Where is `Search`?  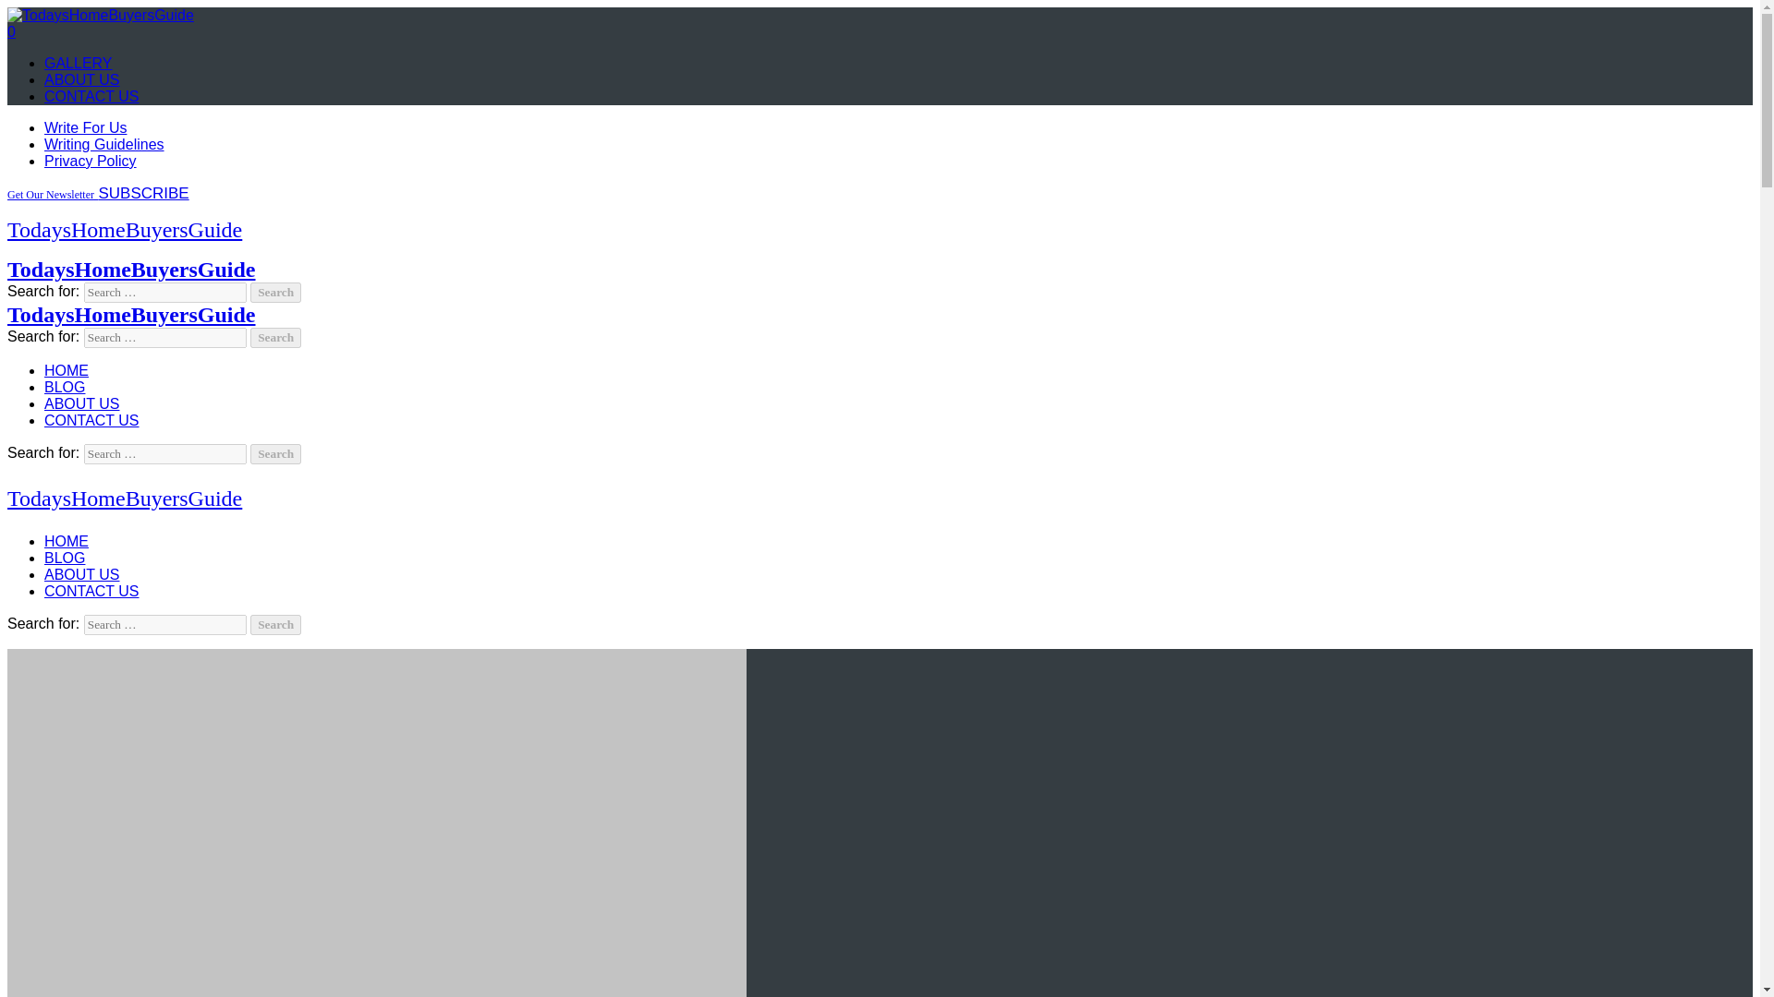
Search is located at coordinates (275, 338).